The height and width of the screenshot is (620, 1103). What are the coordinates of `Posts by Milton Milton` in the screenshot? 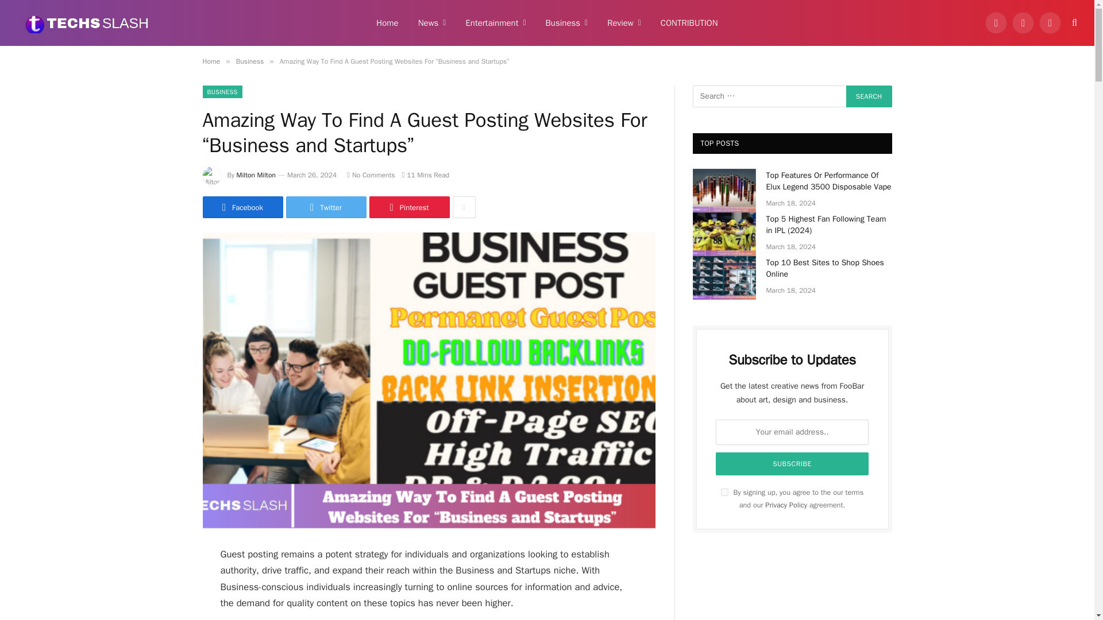 It's located at (256, 175).